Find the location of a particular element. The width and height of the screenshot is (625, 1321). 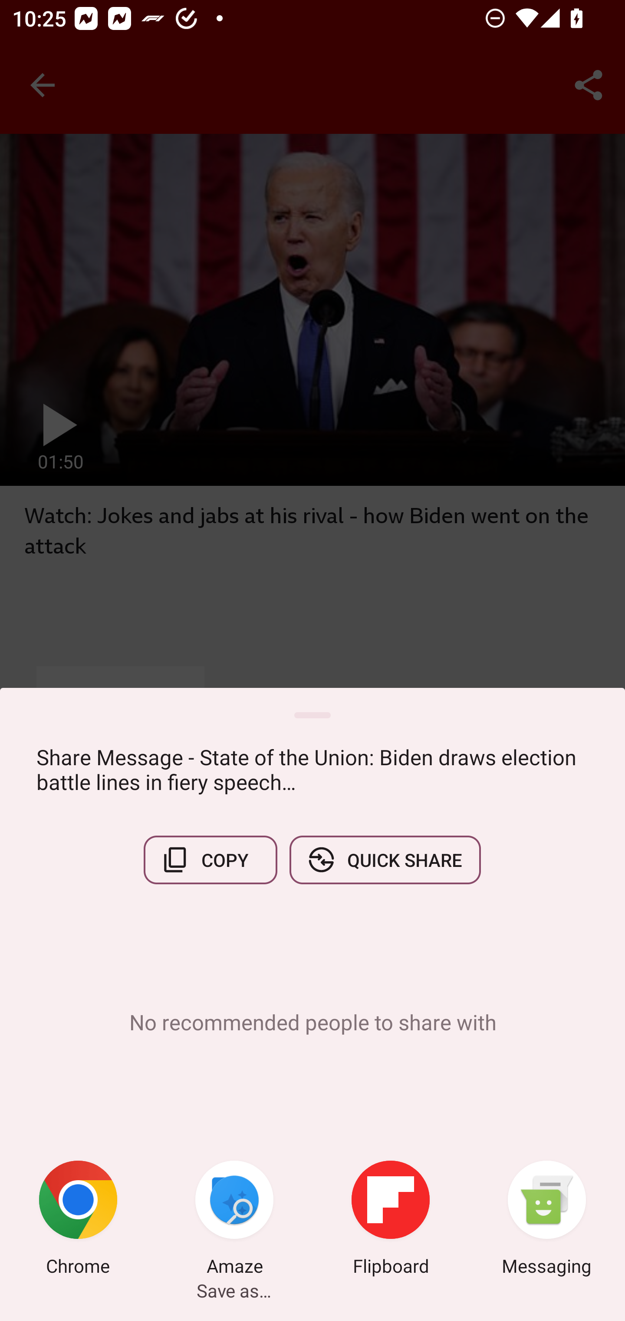

Messaging is located at coordinates (547, 1220).